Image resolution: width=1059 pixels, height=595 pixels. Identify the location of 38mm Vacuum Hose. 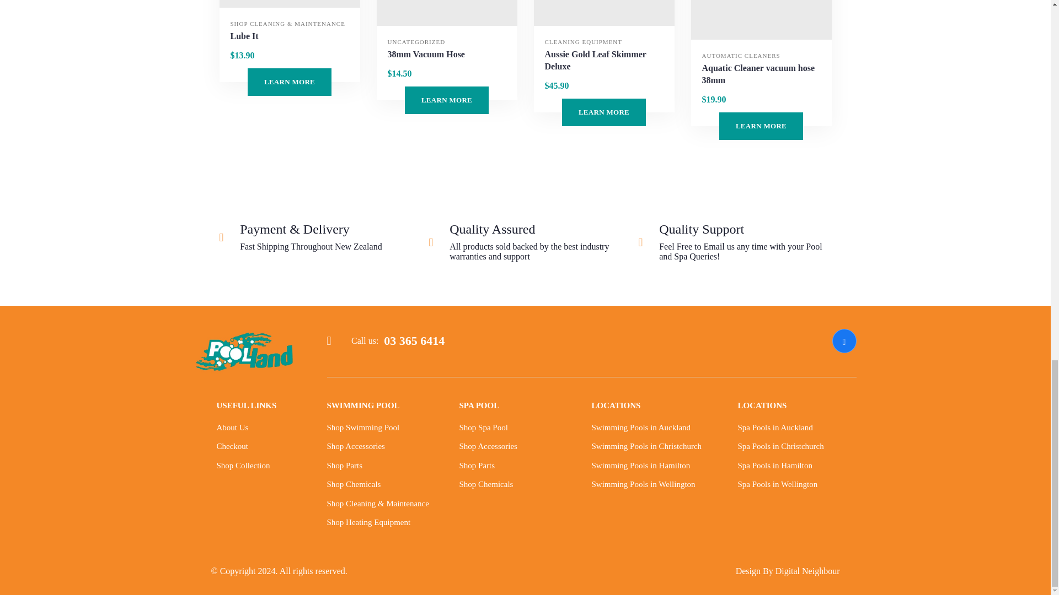
(426, 54).